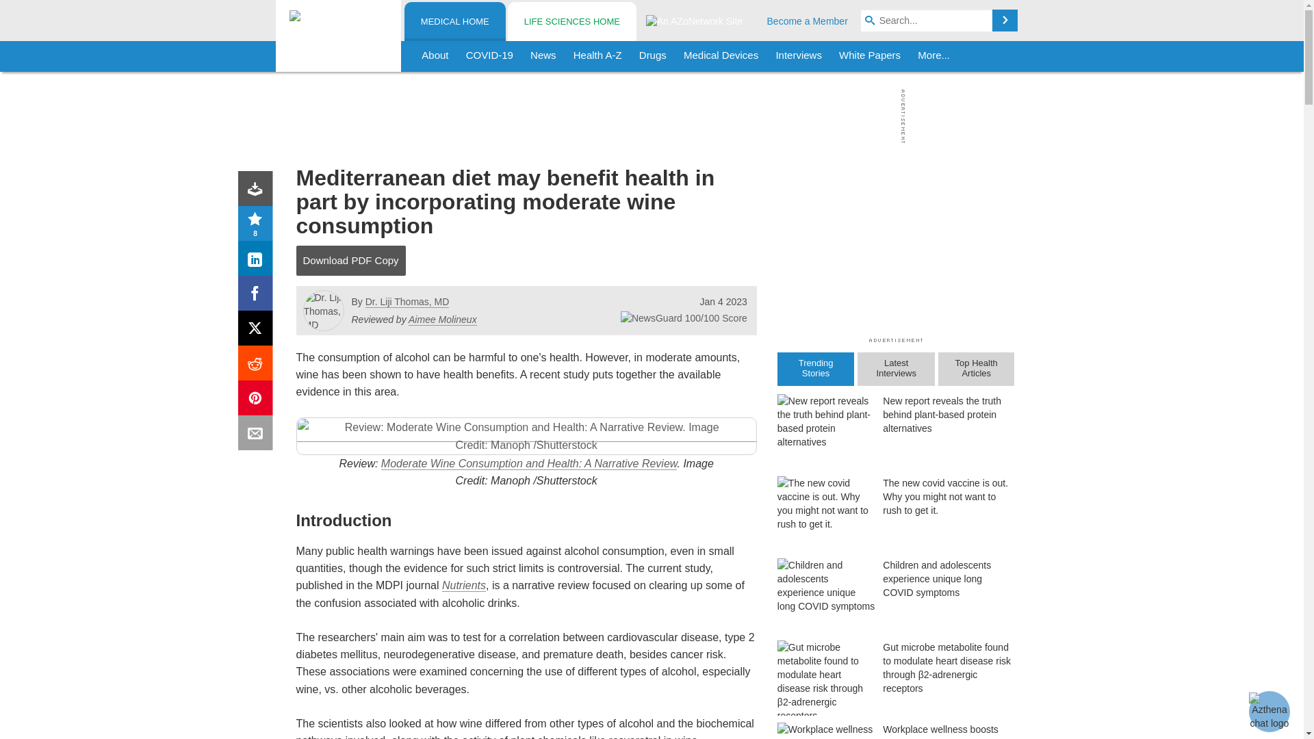 Image resolution: width=1314 pixels, height=739 pixels. What do you see at coordinates (720, 56) in the screenshot?
I see `Medical Devices` at bounding box center [720, 56].